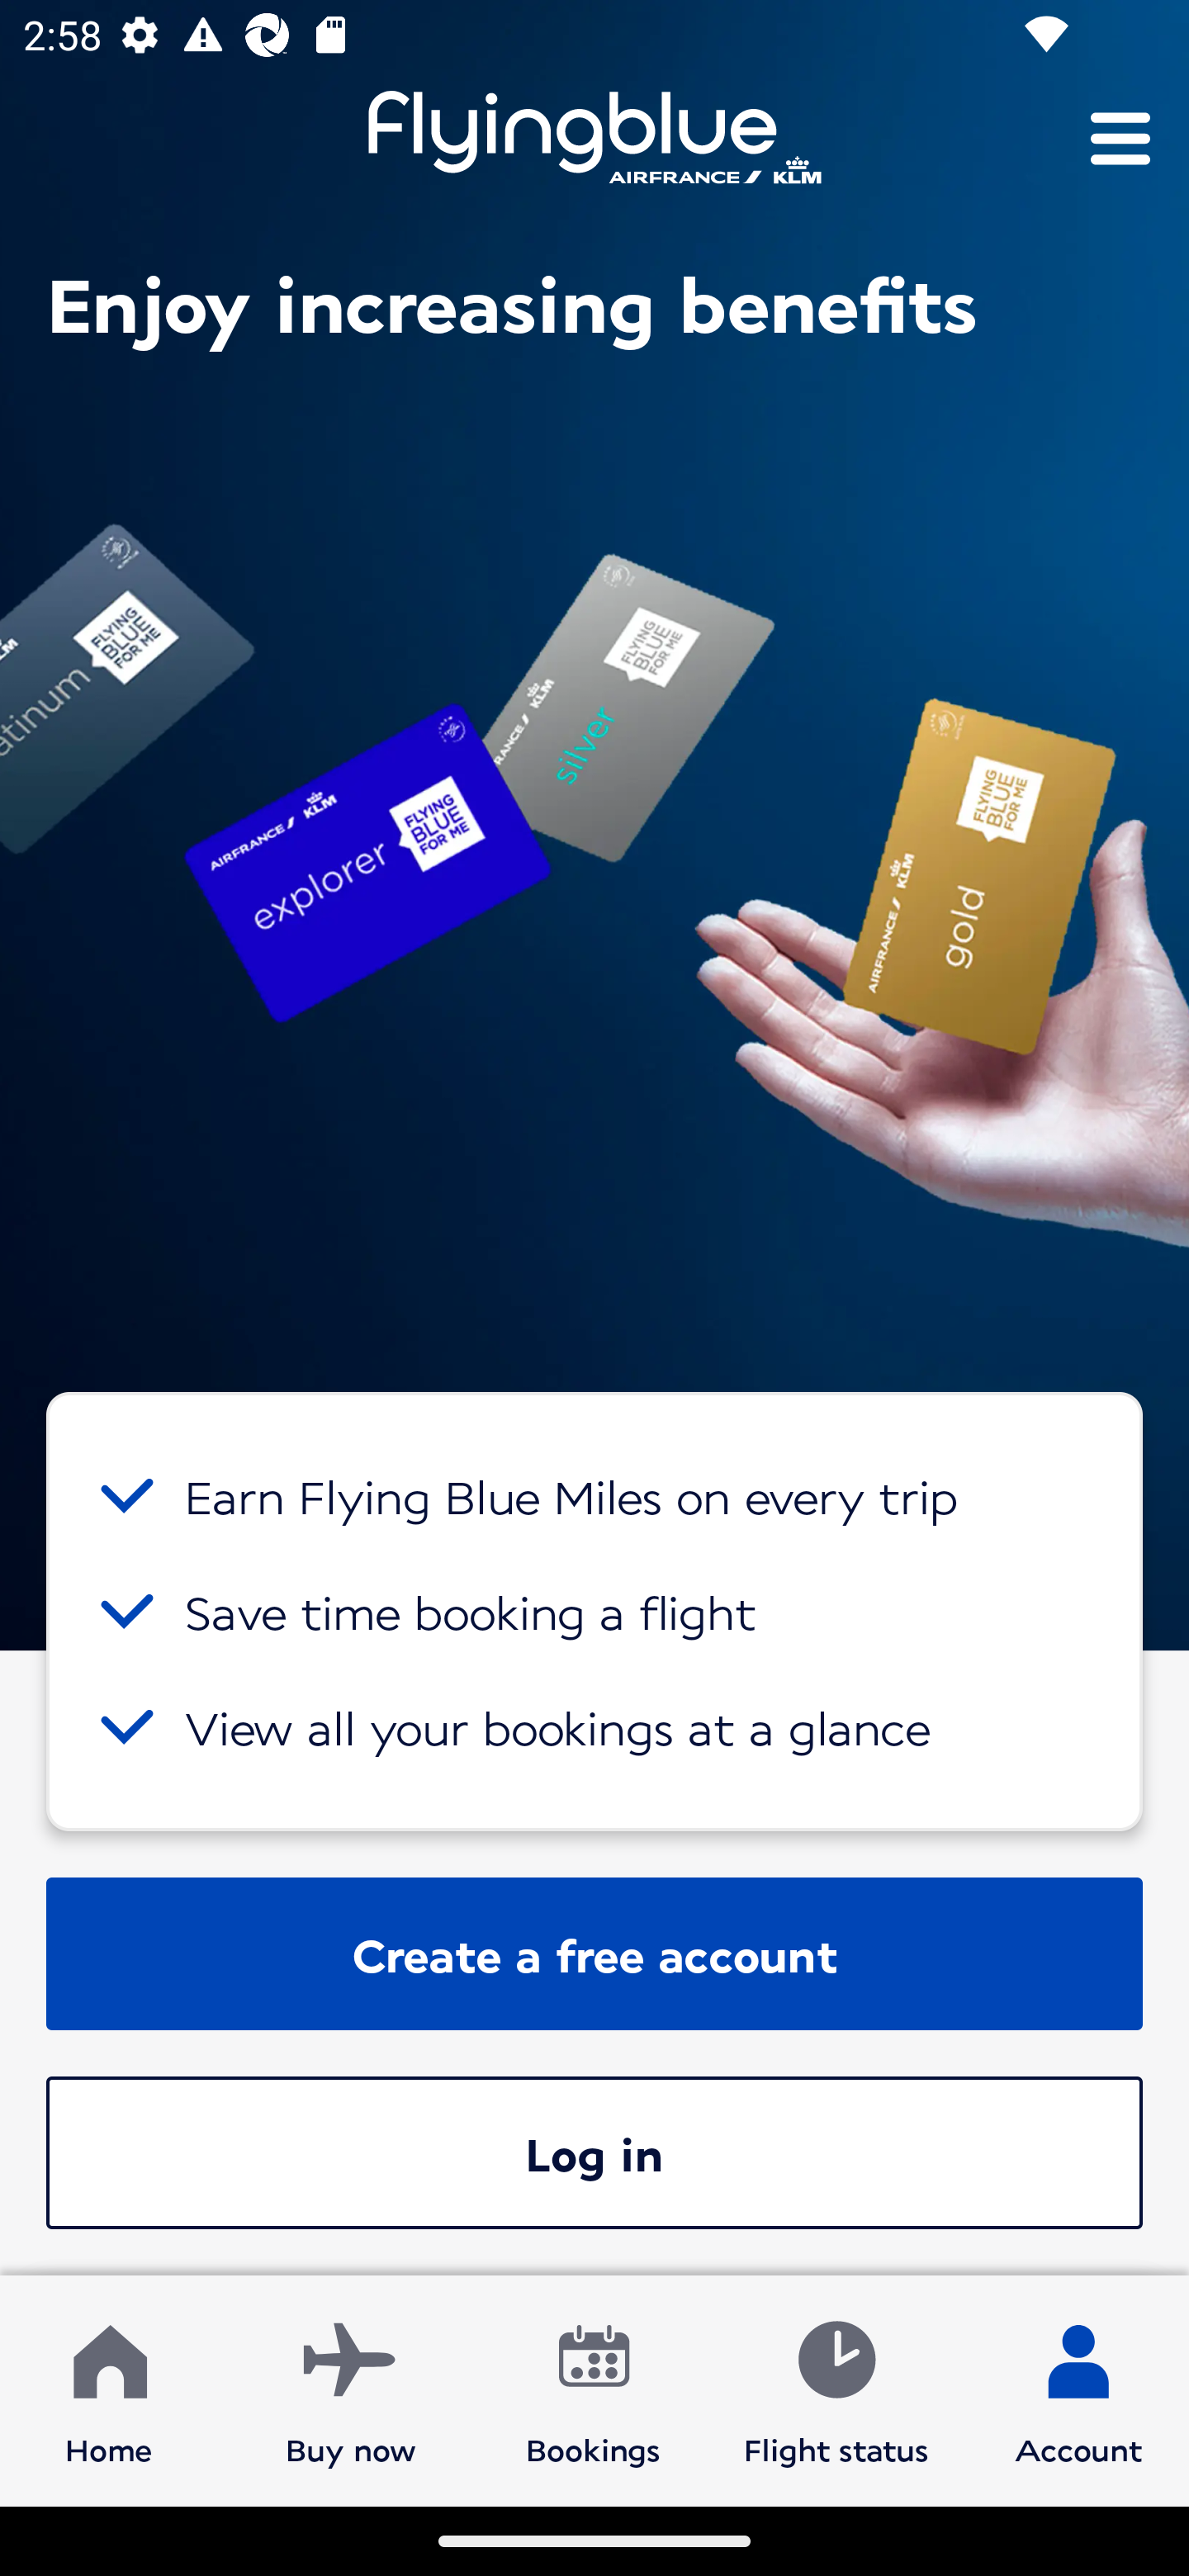 Image resolution: width=1189 pixels, height=2576 pixels. I want to click on Buy now, so click(351, 2389).